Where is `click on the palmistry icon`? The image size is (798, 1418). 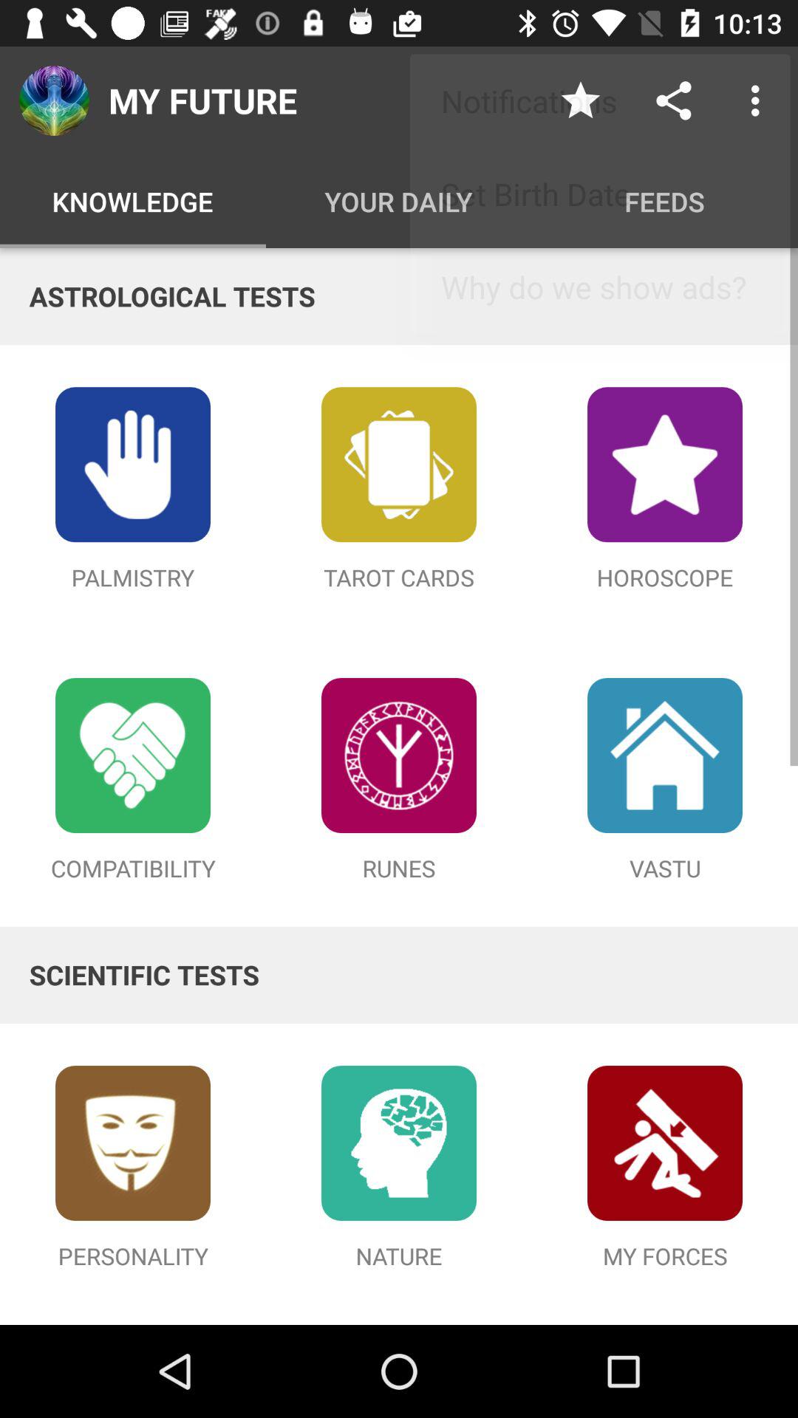
click on the palmistry icon is located at coordinates (133, 464).